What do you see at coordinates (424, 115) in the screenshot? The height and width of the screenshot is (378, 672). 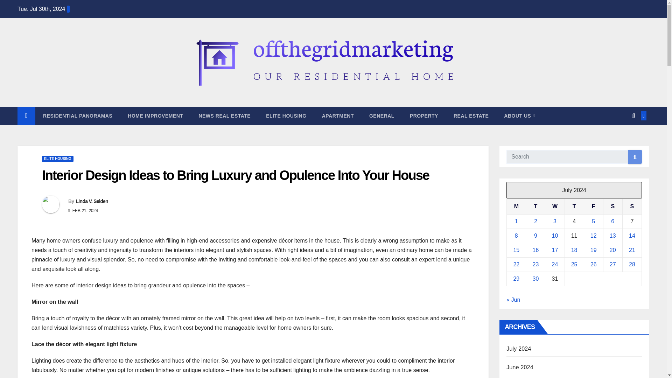 I see `PROPERTY` at bounding box center [424, 115].